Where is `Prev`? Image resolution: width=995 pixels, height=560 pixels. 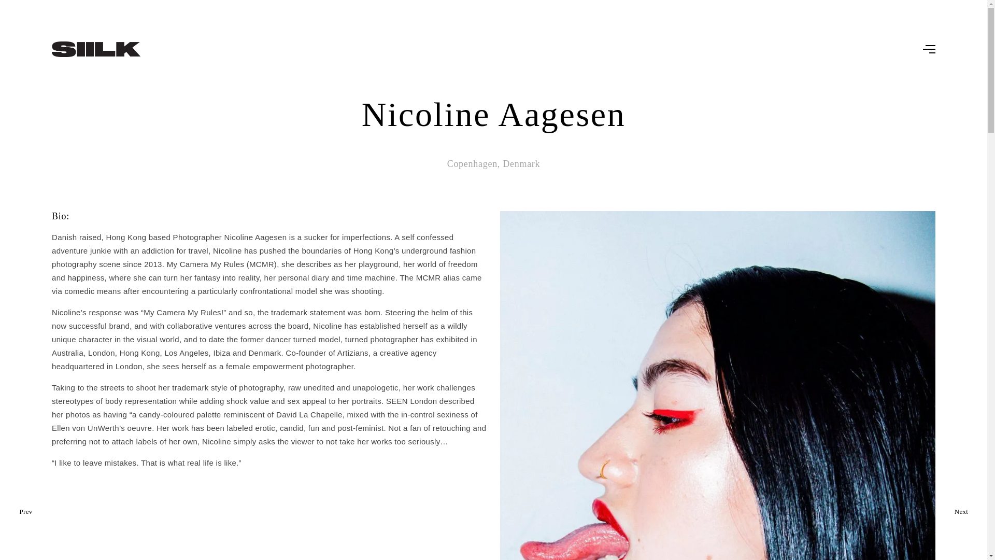
Prev is located at coordinates (25, 512).